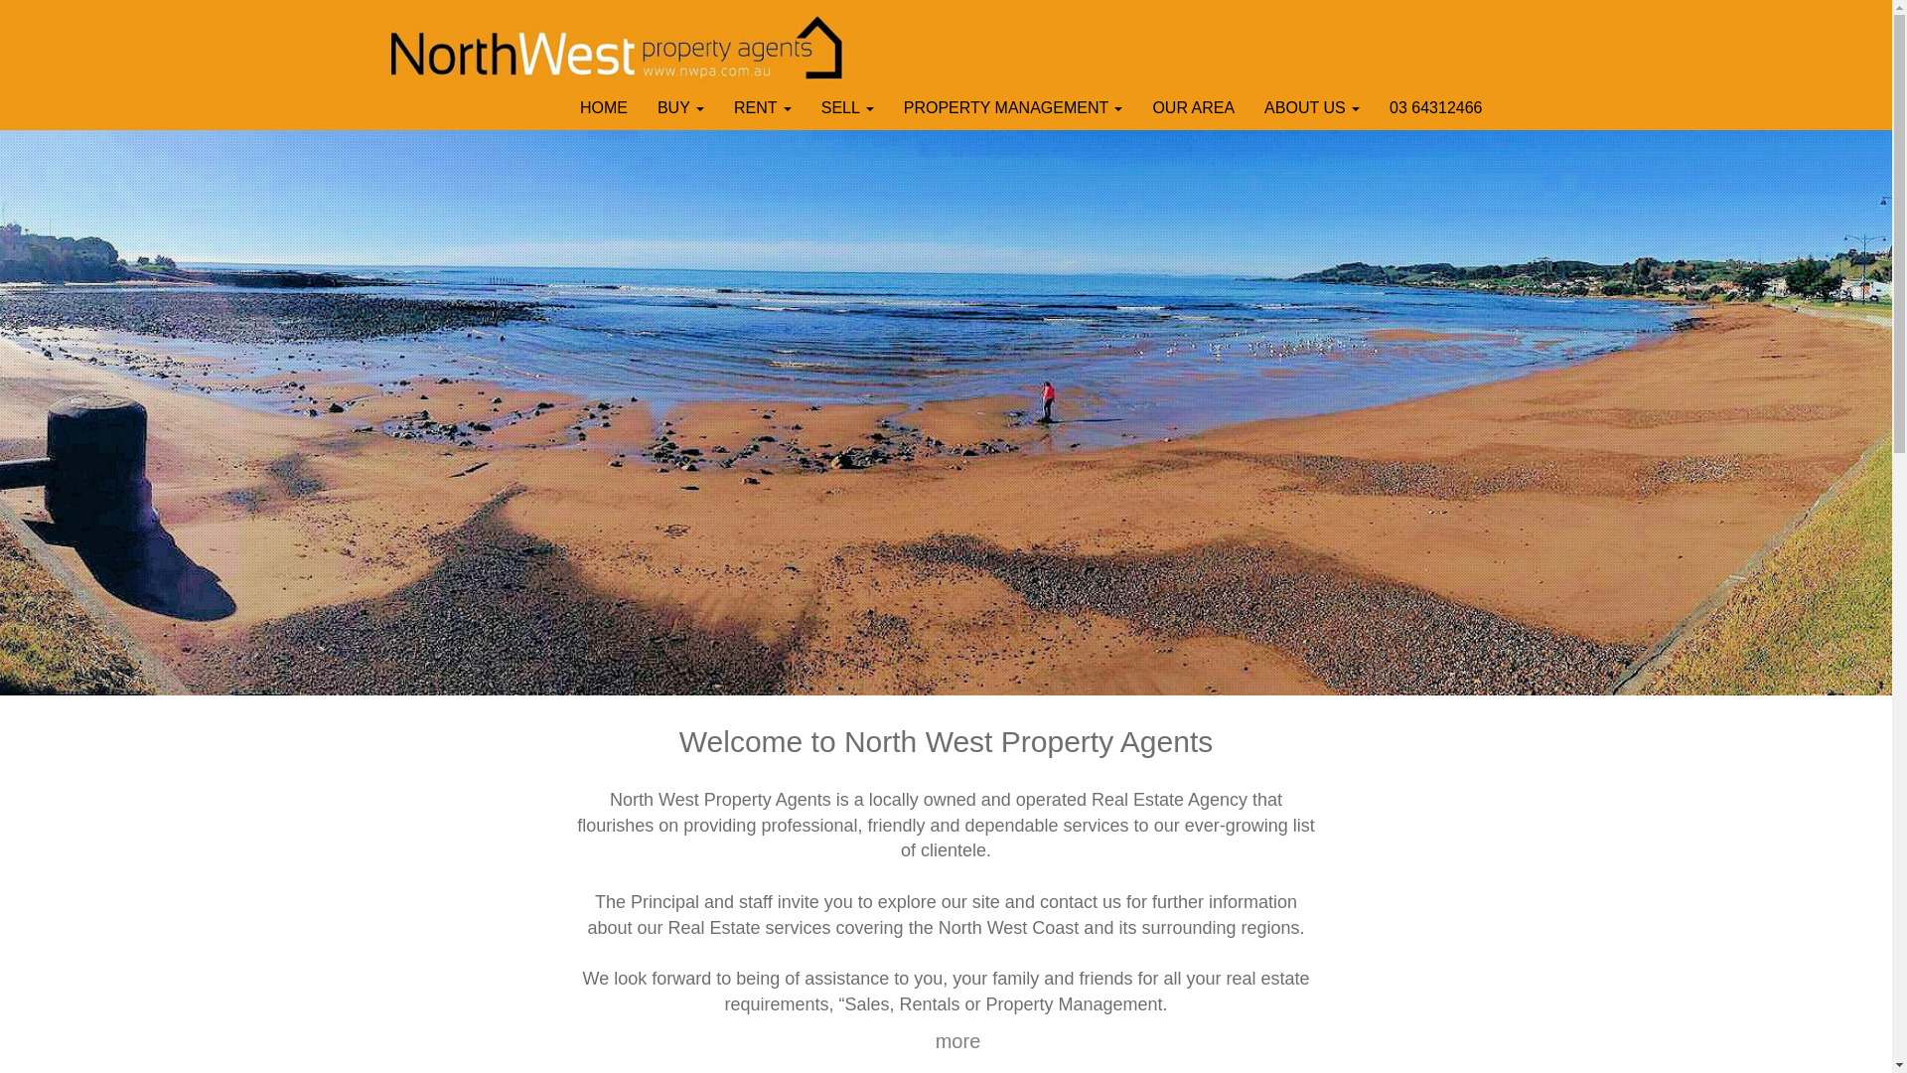 Image resolution: width=1907 pixels, height=1073 pixels. What do you see at coordinates (681, 108) in the screenshot?
I see `BUY` at bounding box center [681, 108].